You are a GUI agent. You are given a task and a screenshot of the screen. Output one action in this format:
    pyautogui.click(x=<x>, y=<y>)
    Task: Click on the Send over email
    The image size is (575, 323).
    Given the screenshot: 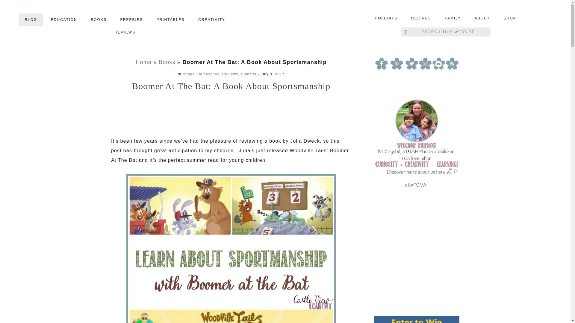 What is the action you would take?
    pyautogui.click(x=229, y=121)
    